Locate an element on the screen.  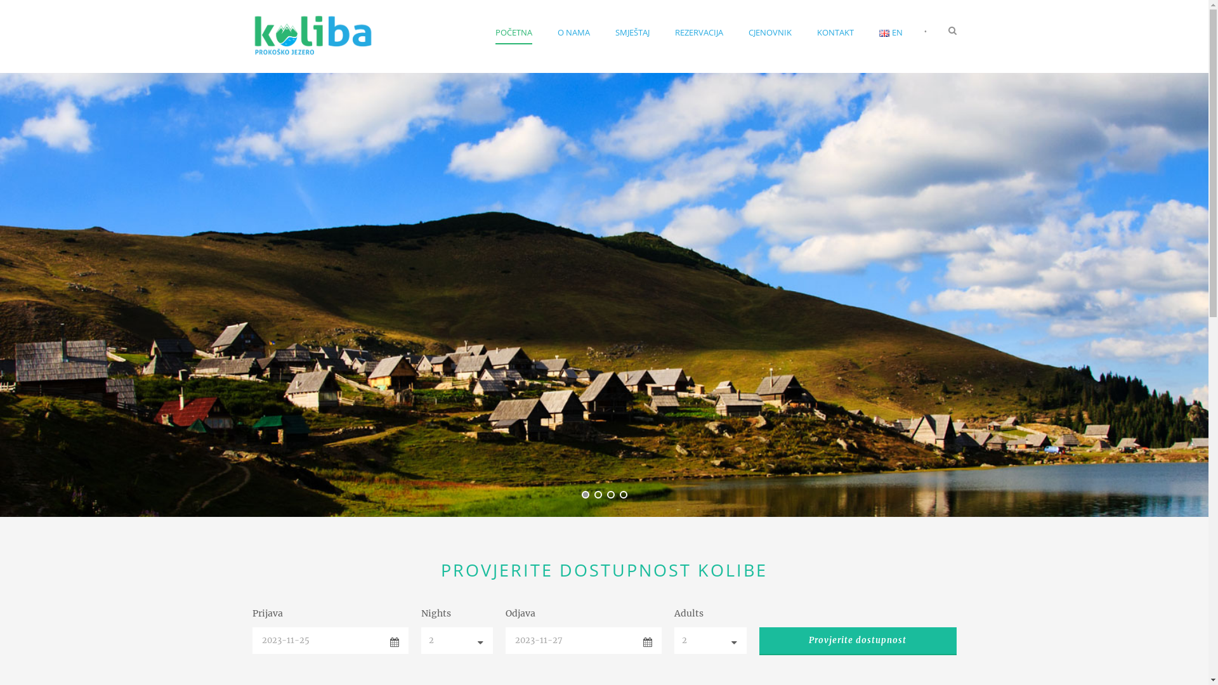
O NAMA is located at coordinates (573, 47).